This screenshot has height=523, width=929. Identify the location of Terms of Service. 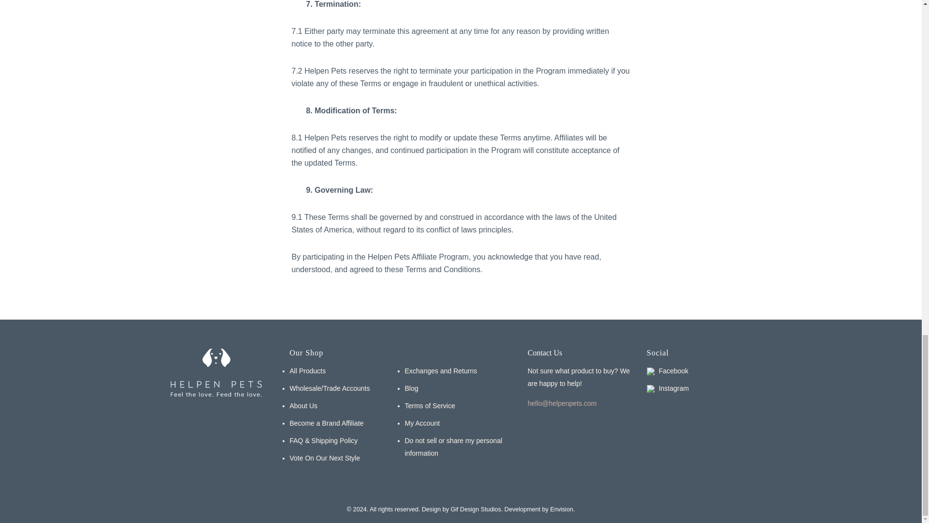
(430, 406).